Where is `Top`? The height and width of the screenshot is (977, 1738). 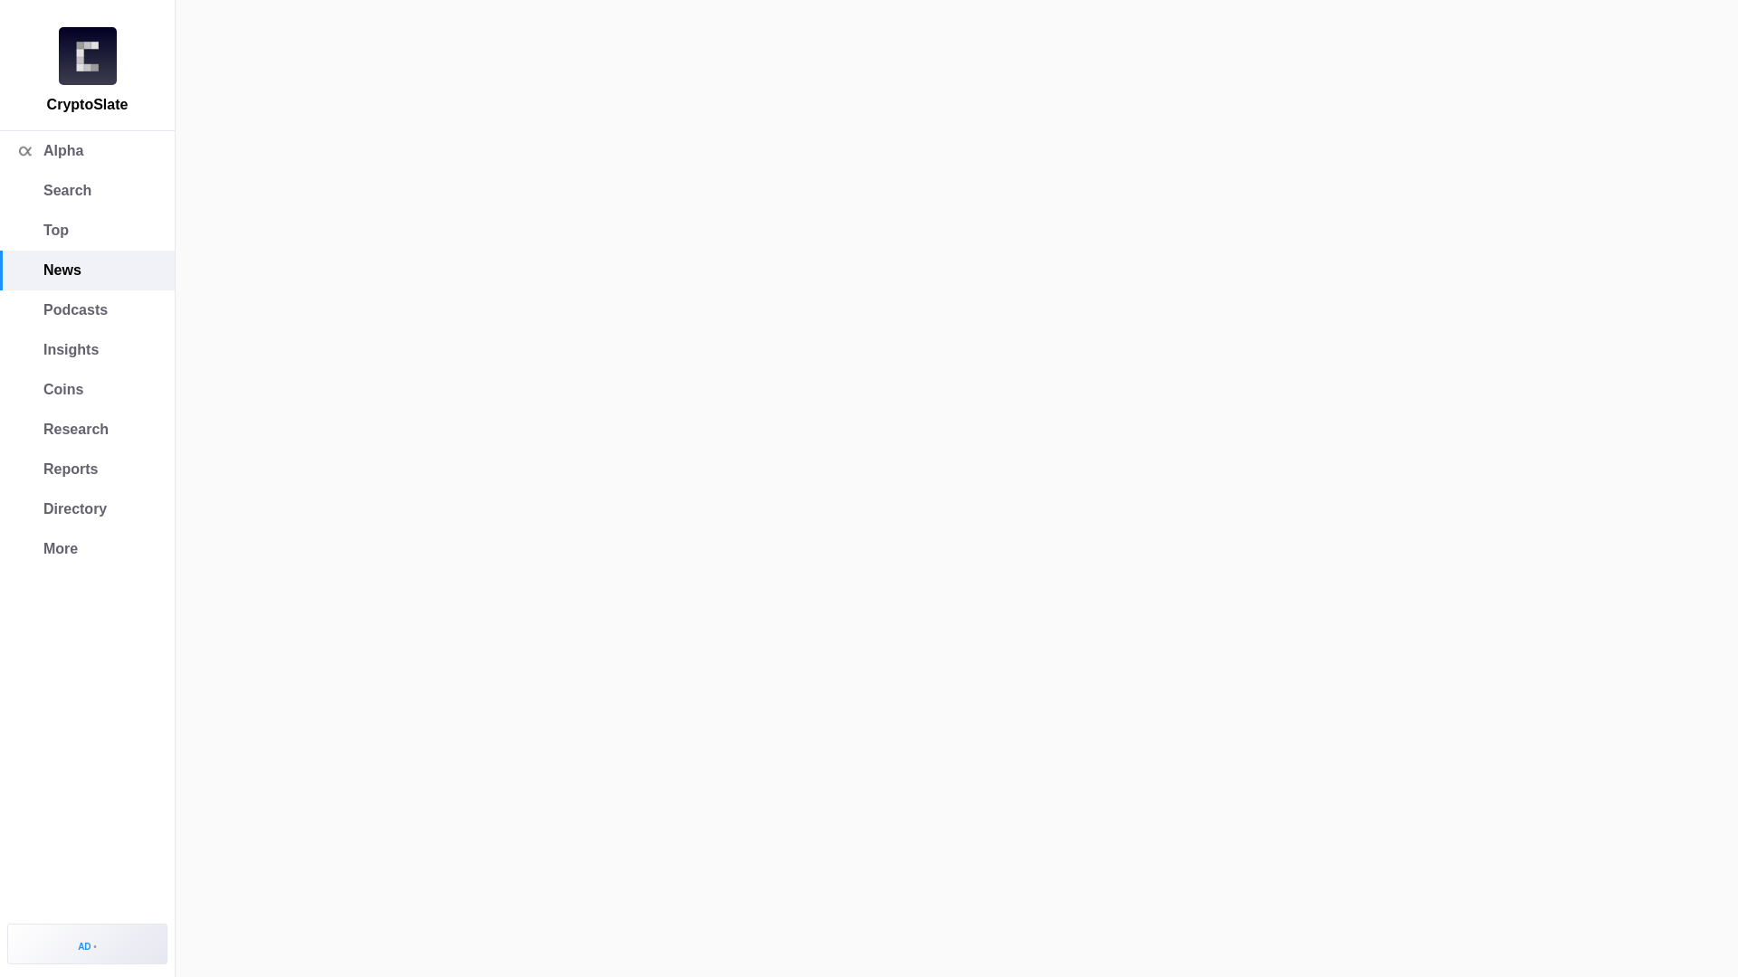 Top is located at coordinates (87, 230).